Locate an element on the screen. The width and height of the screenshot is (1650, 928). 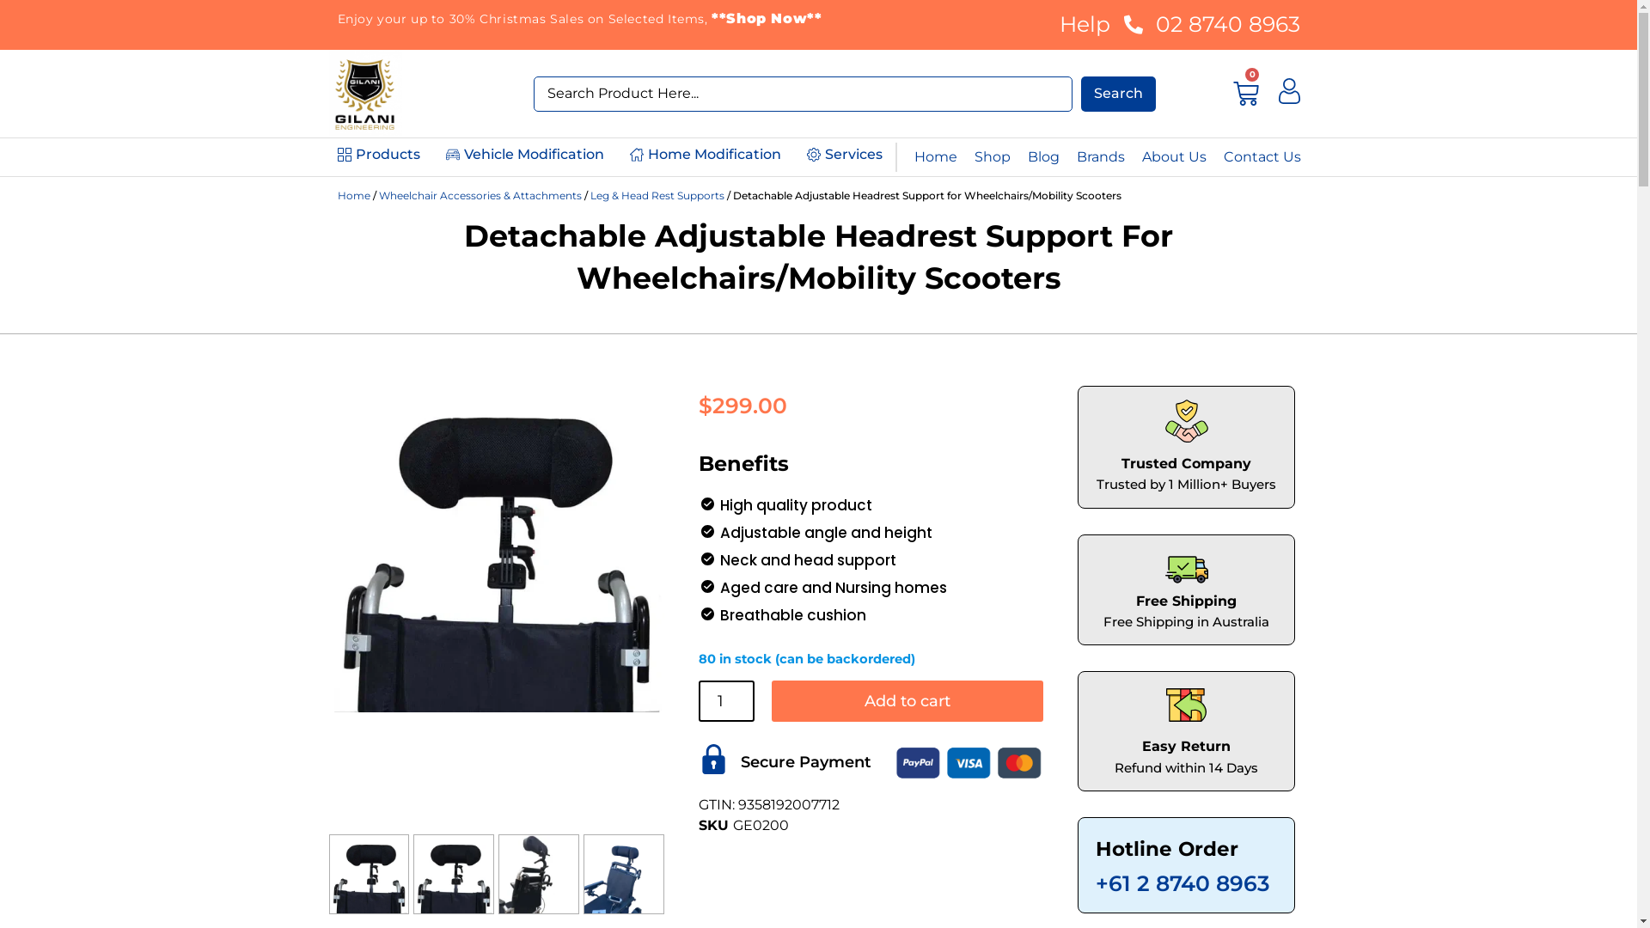
Add to cart is located at coordinates (907, 701).